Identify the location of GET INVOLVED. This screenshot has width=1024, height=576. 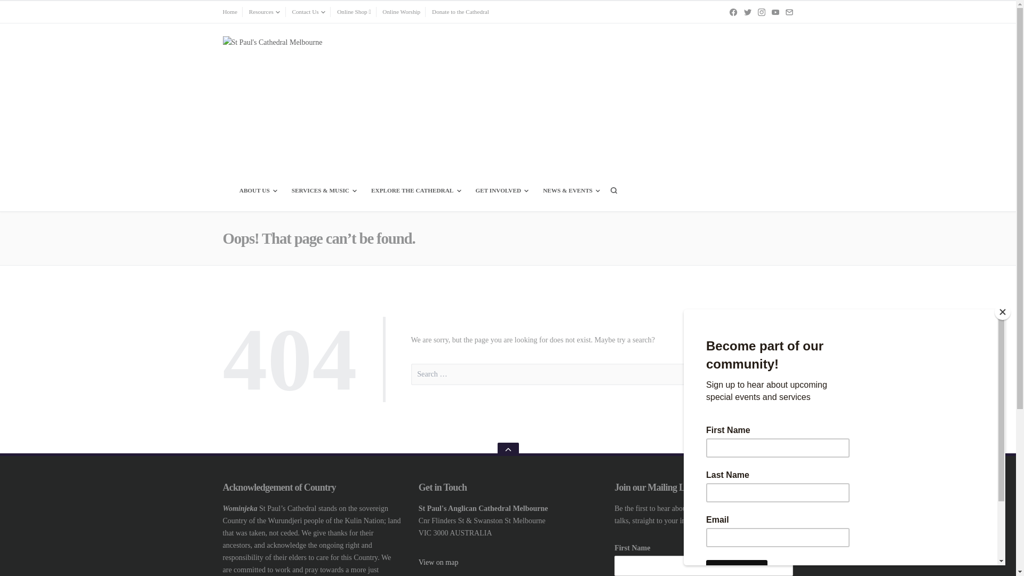
(501, 191).